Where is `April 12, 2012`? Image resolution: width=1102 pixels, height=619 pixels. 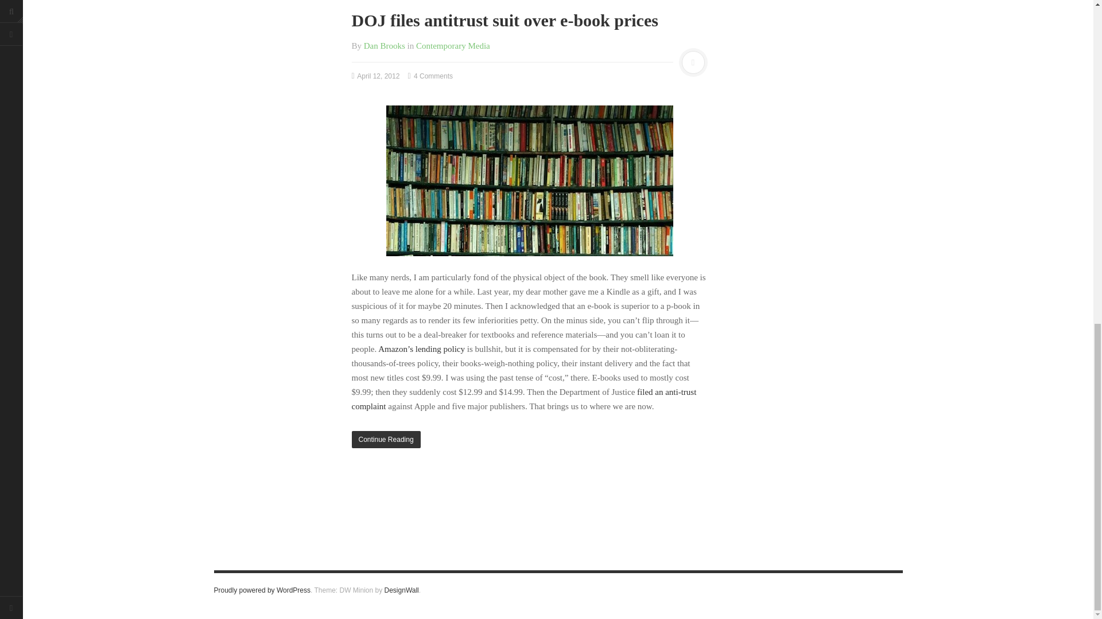 April 12, 2012 is located at coordinates (375, 76).